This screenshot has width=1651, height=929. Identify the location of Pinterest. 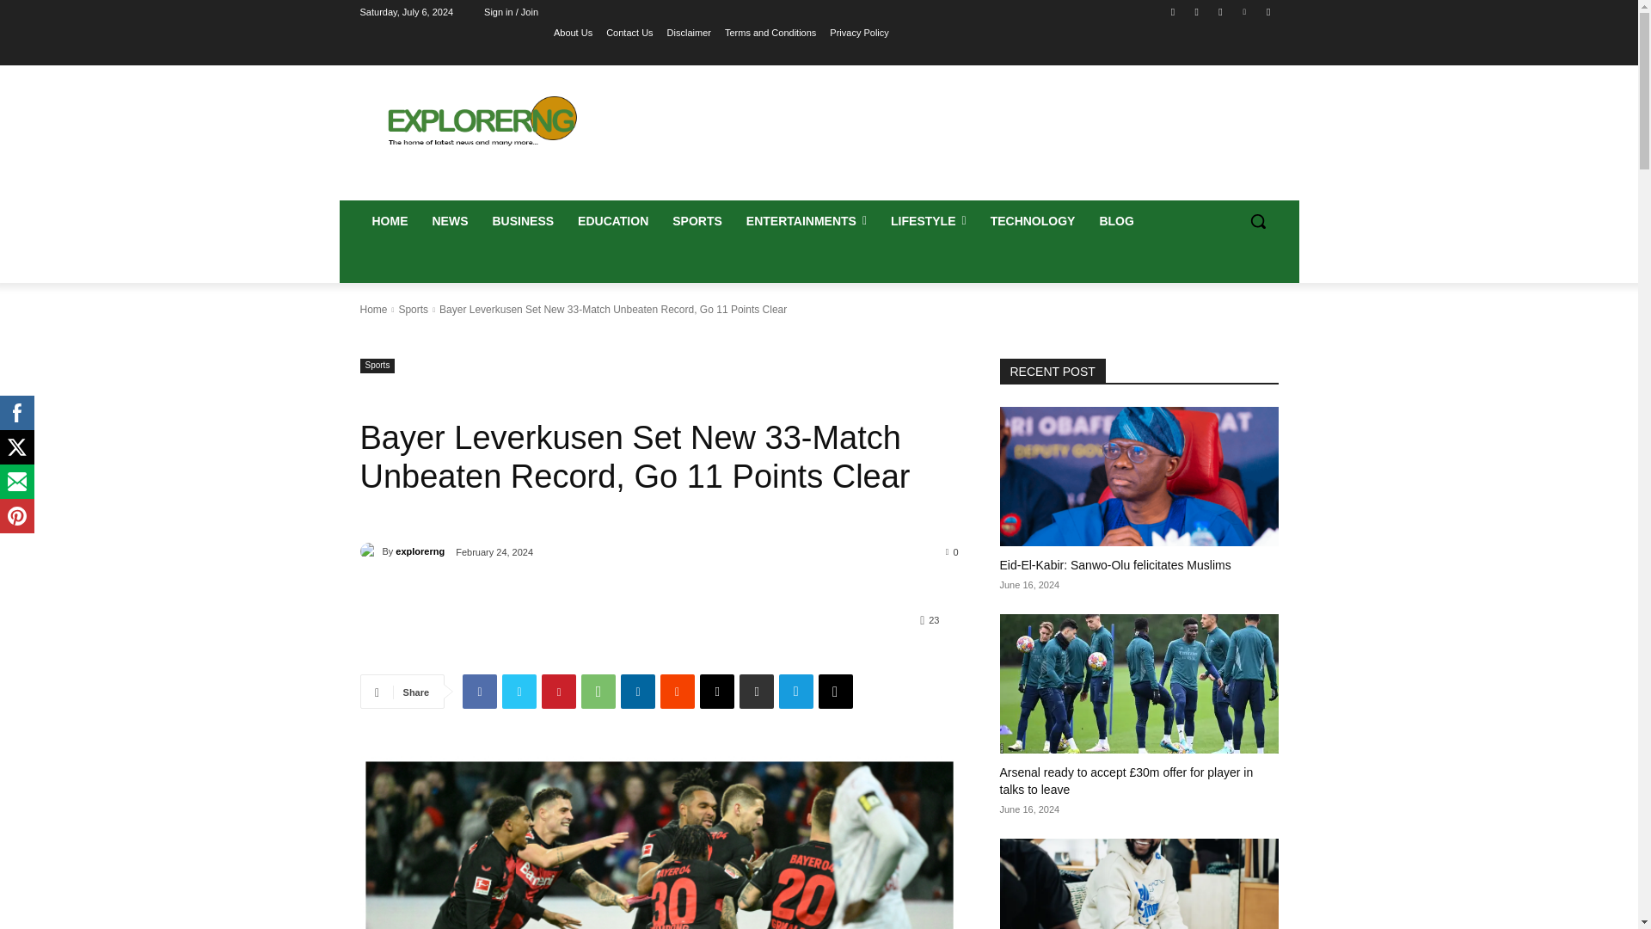
(559, 692).